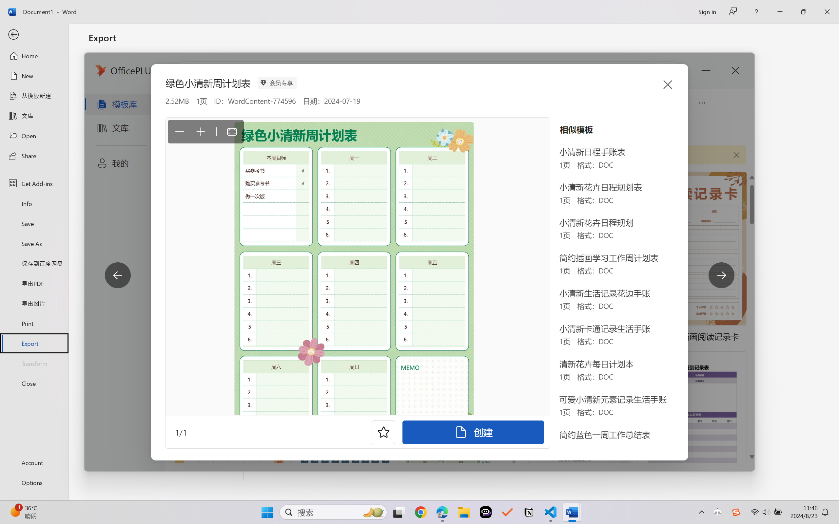 Image resolution: width=839 pixels, height=524 pixels. What do you see at coordinates (34, 483) in the screenshot?
I see `Options` at bounding box center [34, 483].